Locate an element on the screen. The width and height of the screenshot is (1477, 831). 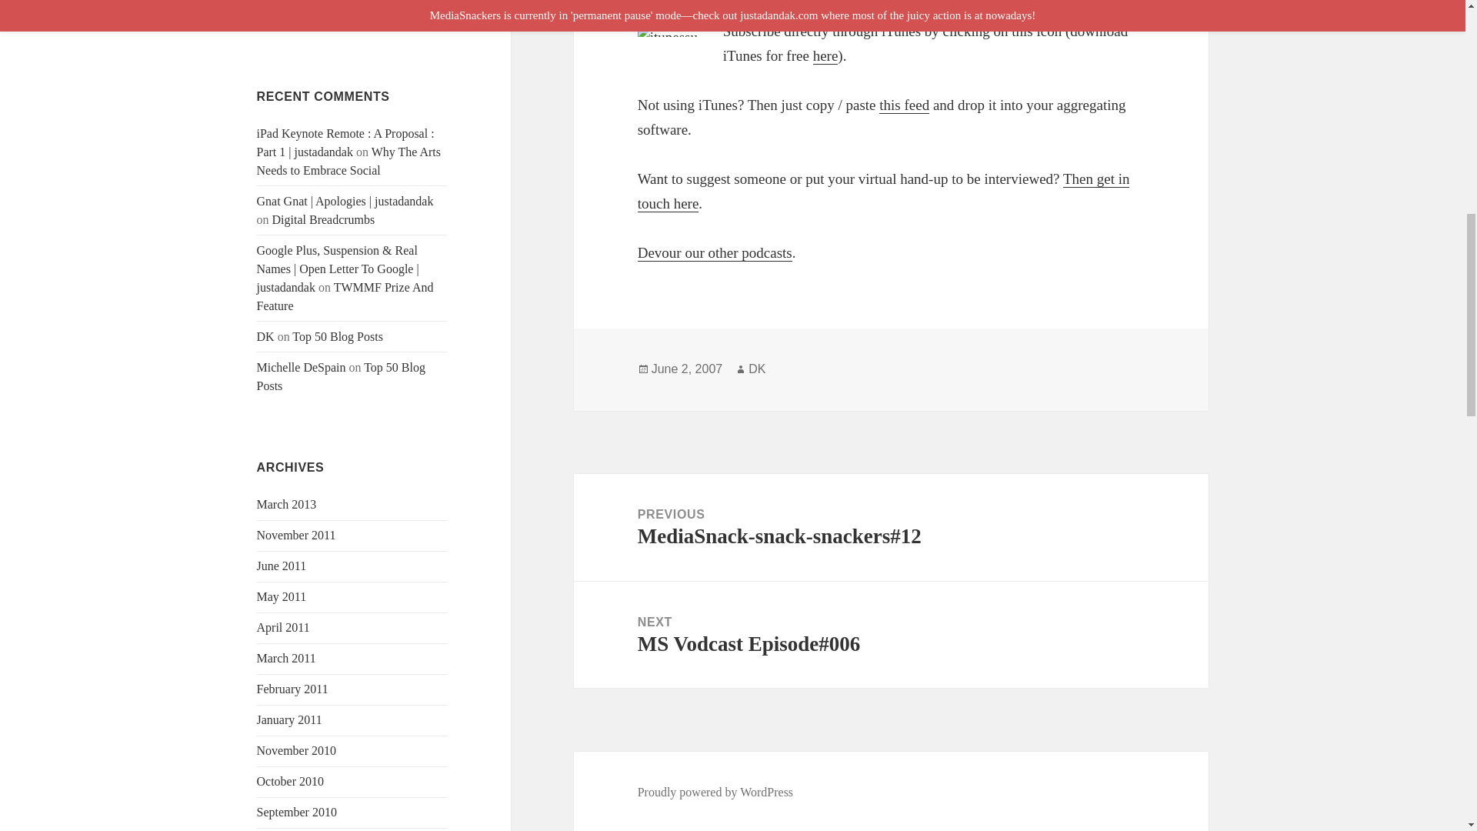
October 2010 is located at coordinates (291, 780).